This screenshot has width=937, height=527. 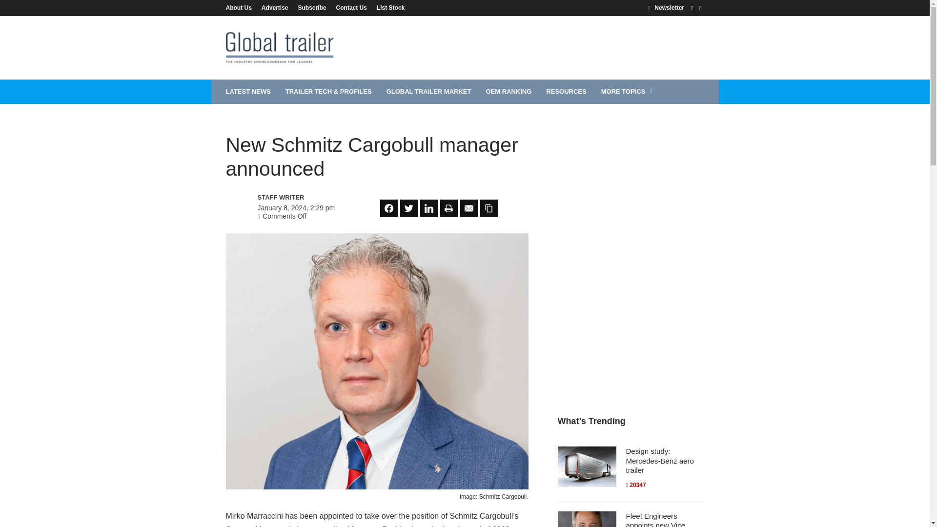 I want to click on LATEST NEWS, so click(x=248, y=92).